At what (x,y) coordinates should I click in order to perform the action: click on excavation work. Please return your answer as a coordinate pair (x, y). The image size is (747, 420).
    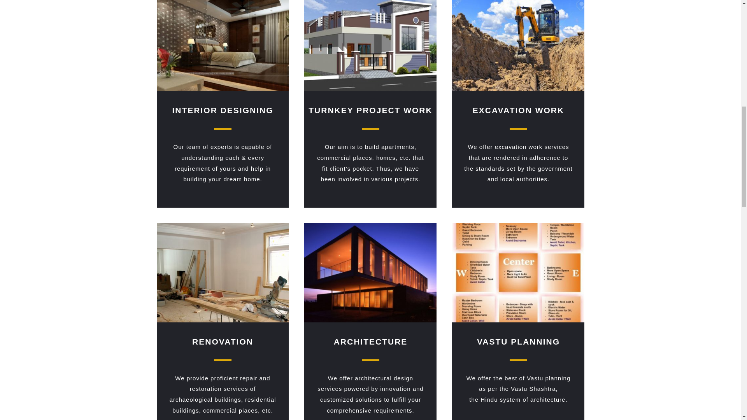
    Looking at the image, I should click on (518, 46).